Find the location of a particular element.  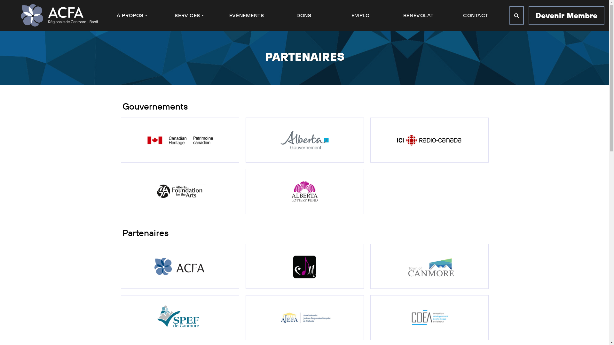

SERVICES is located at coordinates (189, 15).